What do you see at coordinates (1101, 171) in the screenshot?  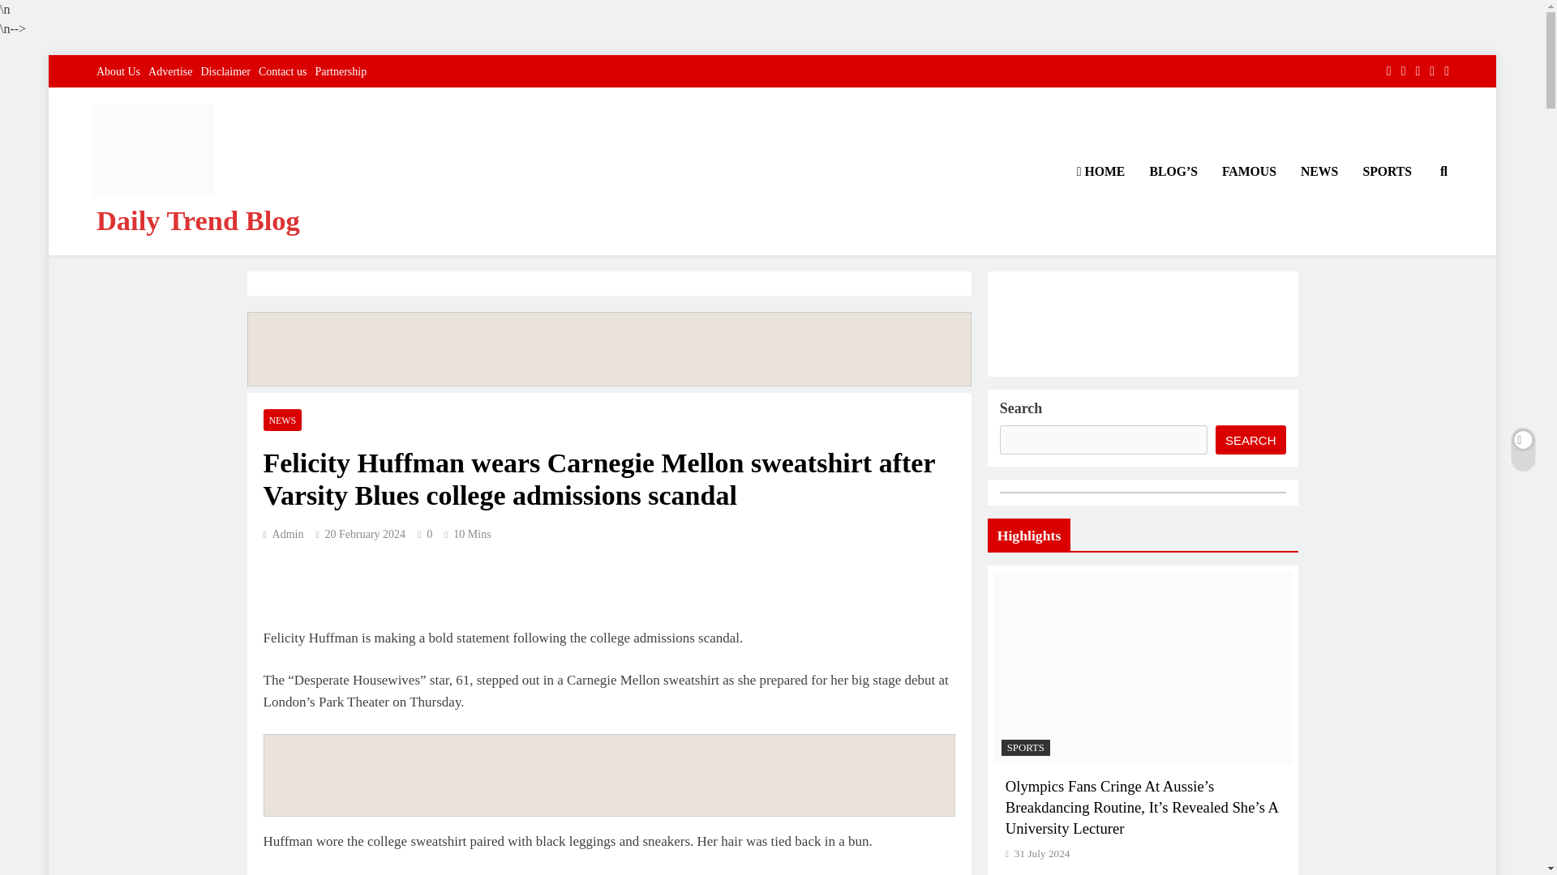 I see `HOME` at bounding box center [1101, 171].